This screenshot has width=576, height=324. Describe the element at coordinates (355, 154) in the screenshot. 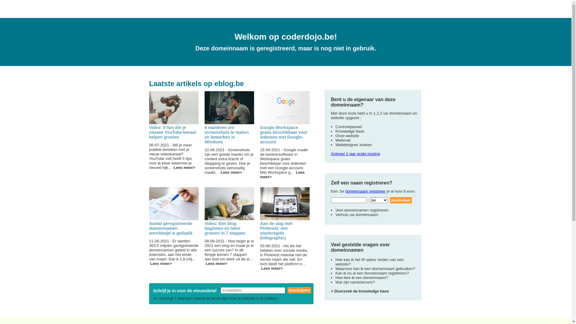

I see `Activeer 1 jaar gratis hosting` at that location.